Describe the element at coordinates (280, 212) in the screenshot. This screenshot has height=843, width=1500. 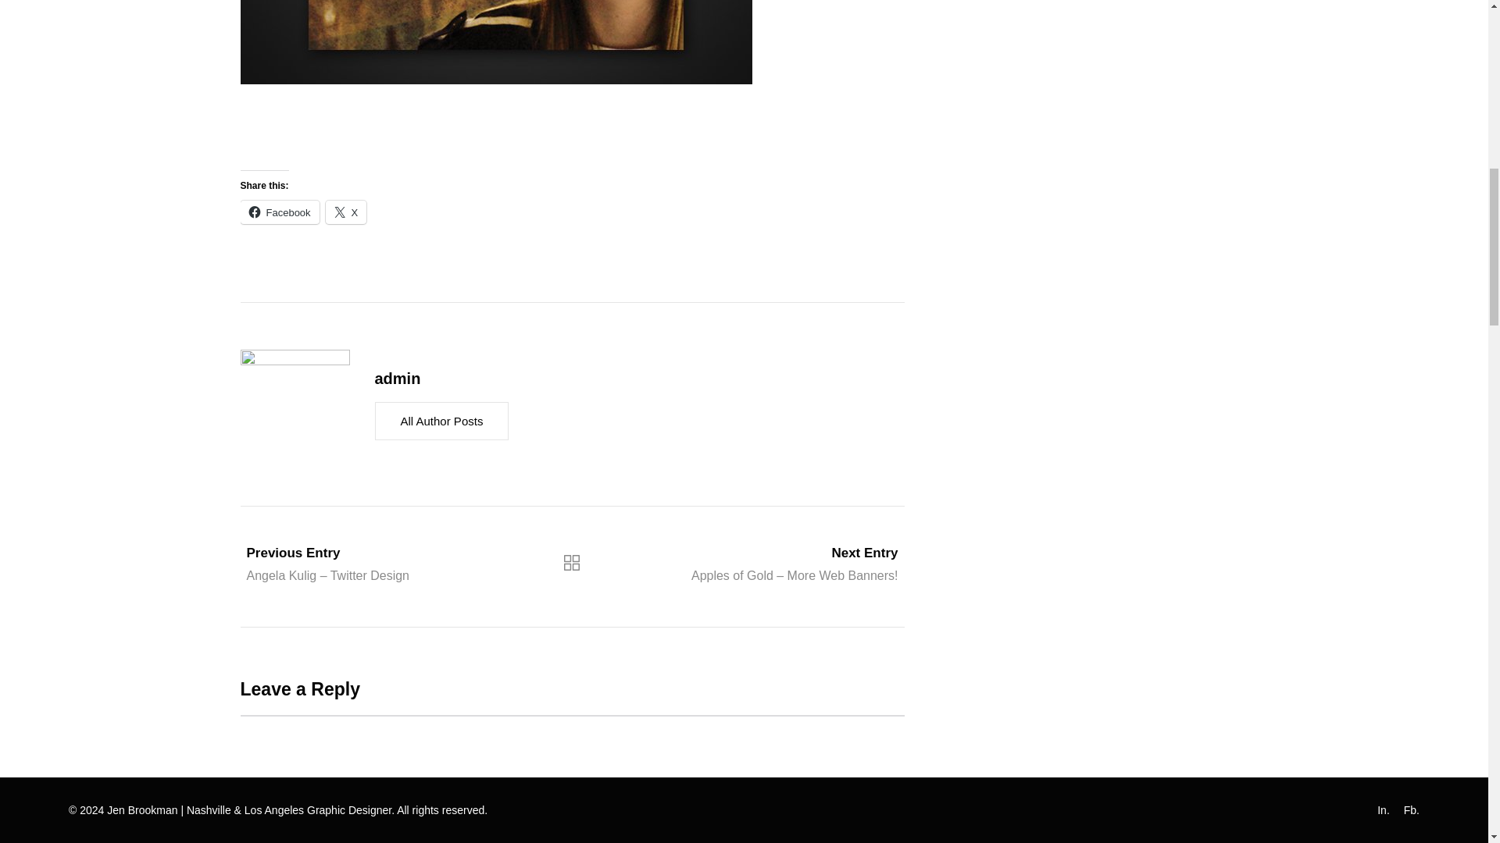
I see `Click to share on Facebook` at that location.